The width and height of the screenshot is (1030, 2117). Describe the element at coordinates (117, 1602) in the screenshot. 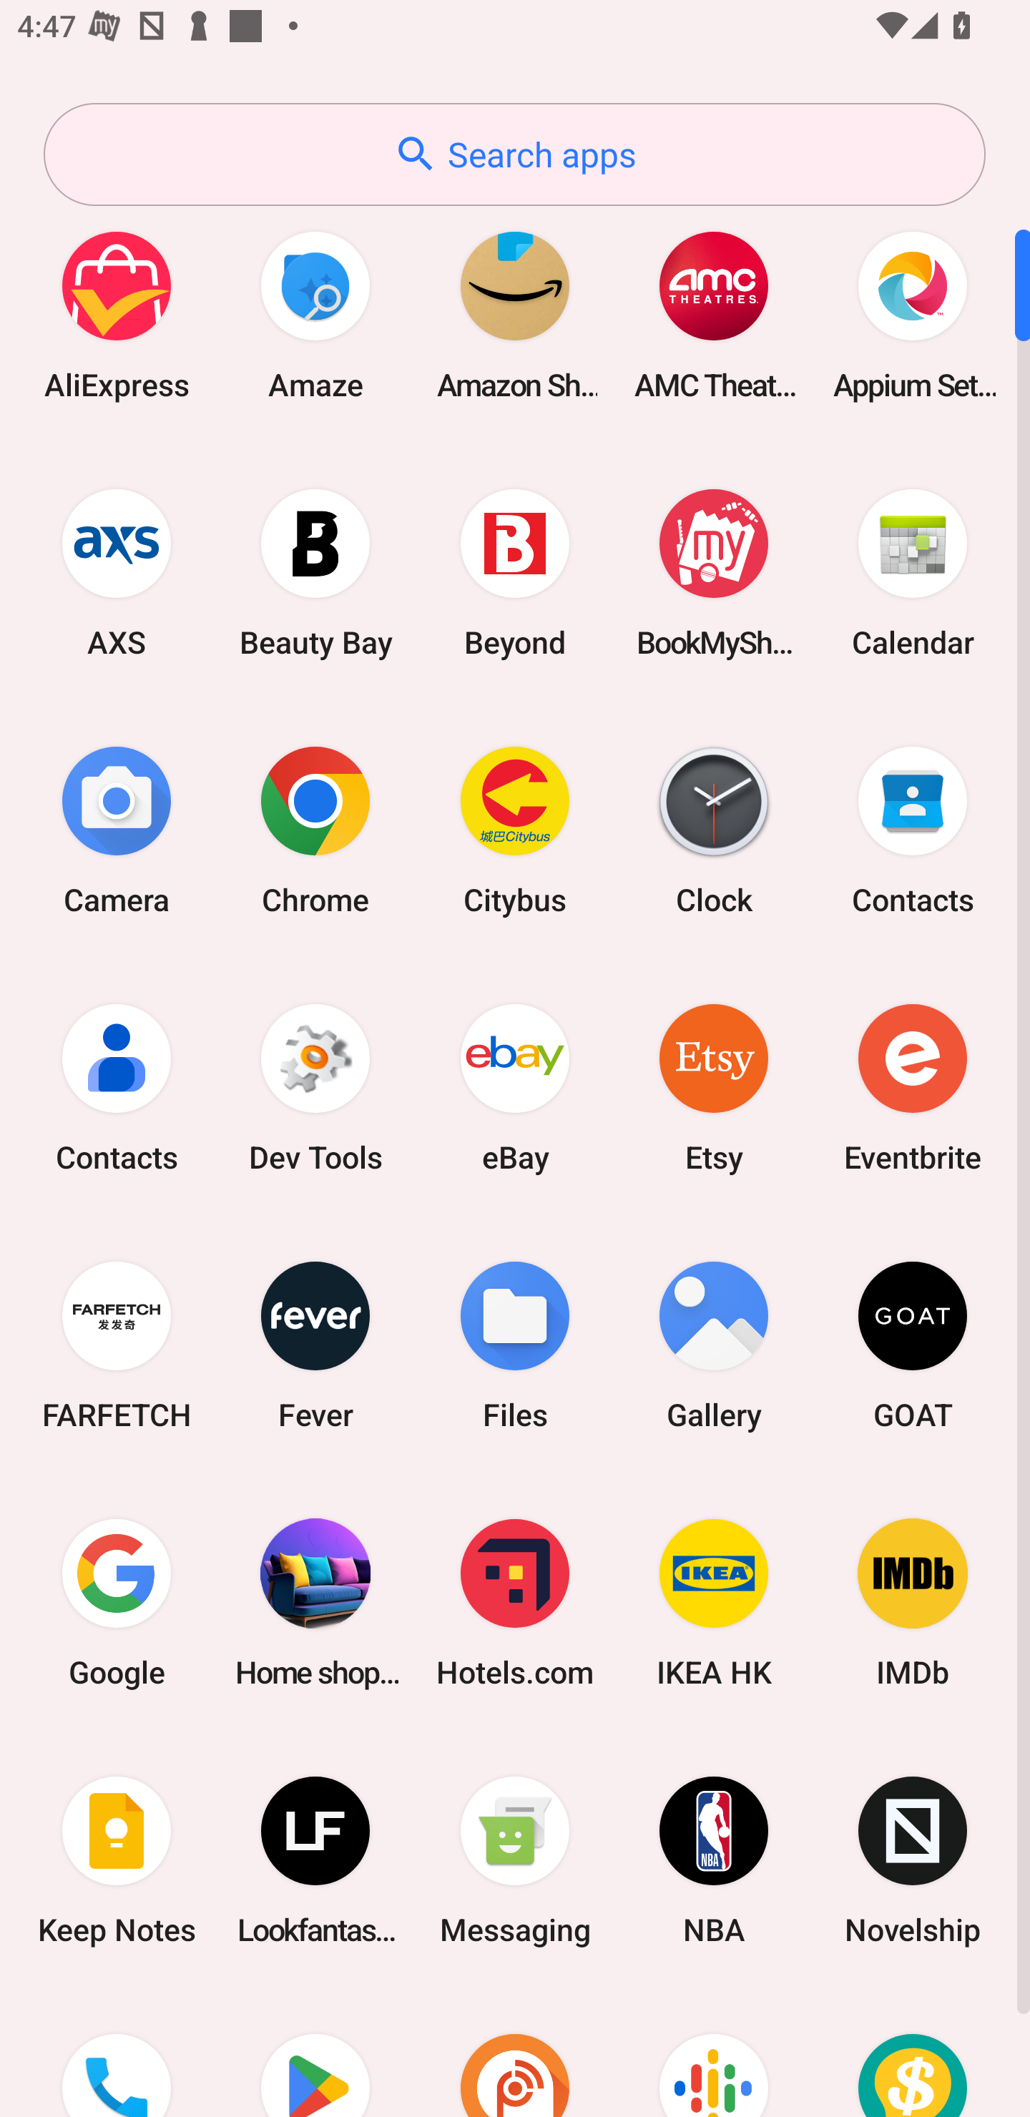

I see `Google` at that location.